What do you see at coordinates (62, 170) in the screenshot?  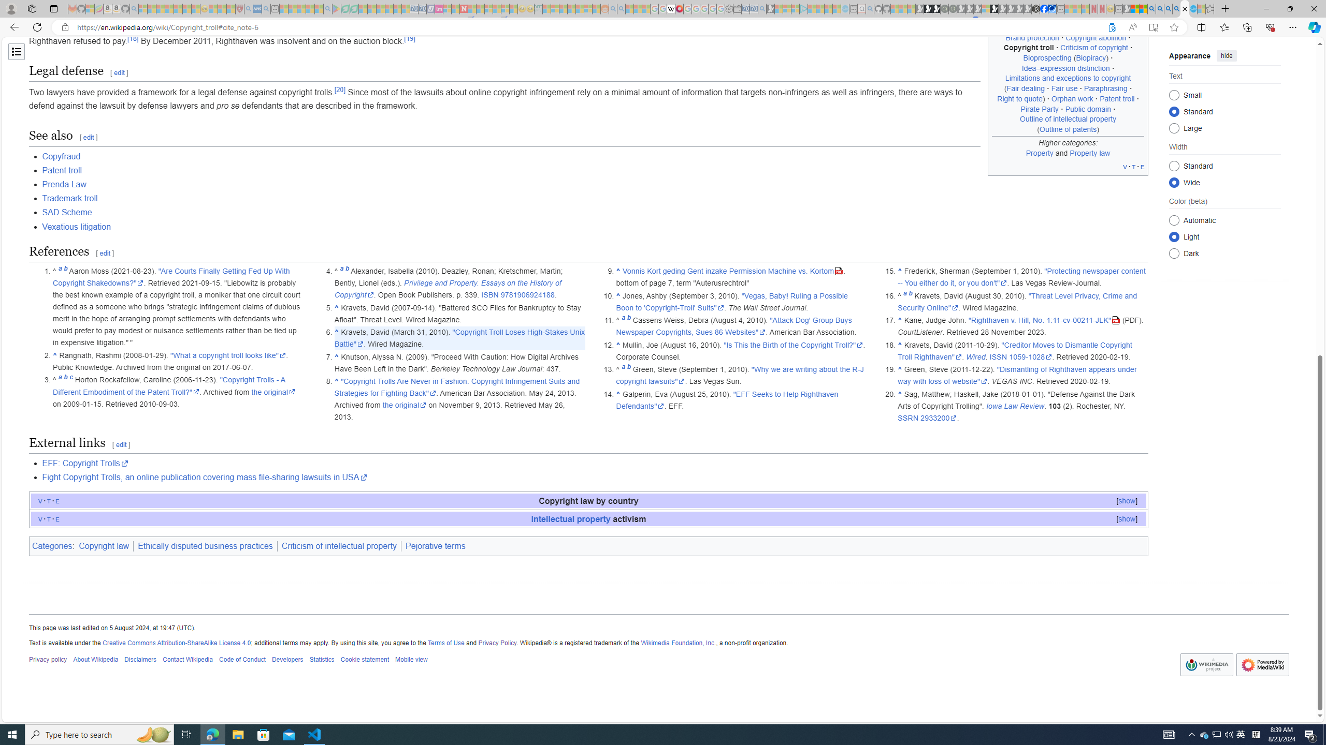 I see `Patent troll` at bounding box center [62, 170].